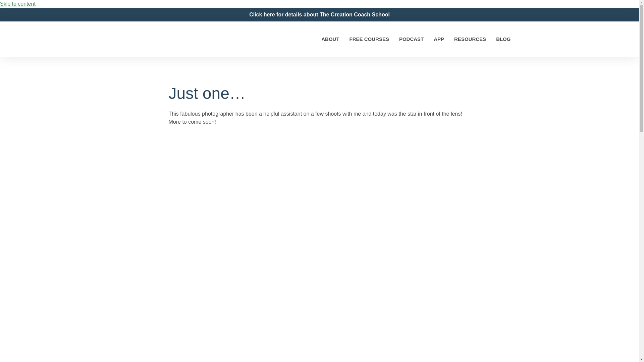 The height and width of the screenshot is (362, 644). I want to click on APP, so click(439, 39).